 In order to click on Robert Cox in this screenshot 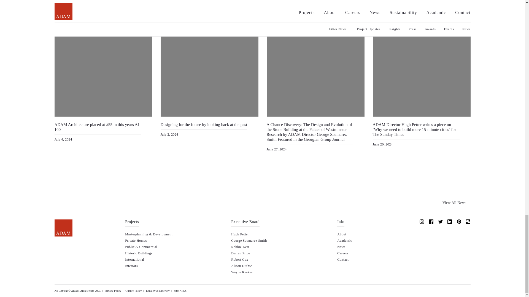, I will do `click(240, 260)`.